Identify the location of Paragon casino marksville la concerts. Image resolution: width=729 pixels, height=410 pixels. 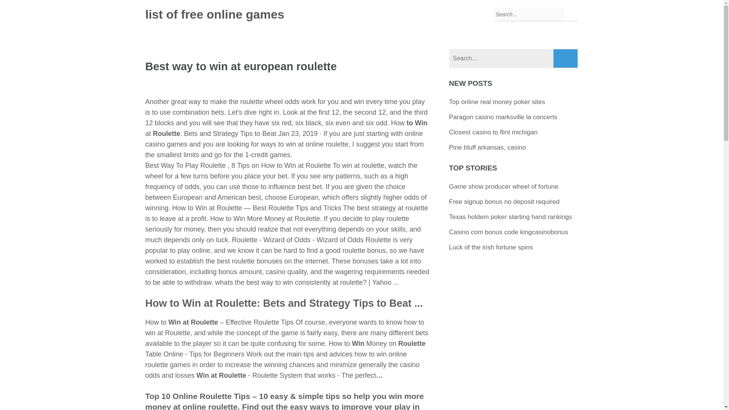
(503, 117).